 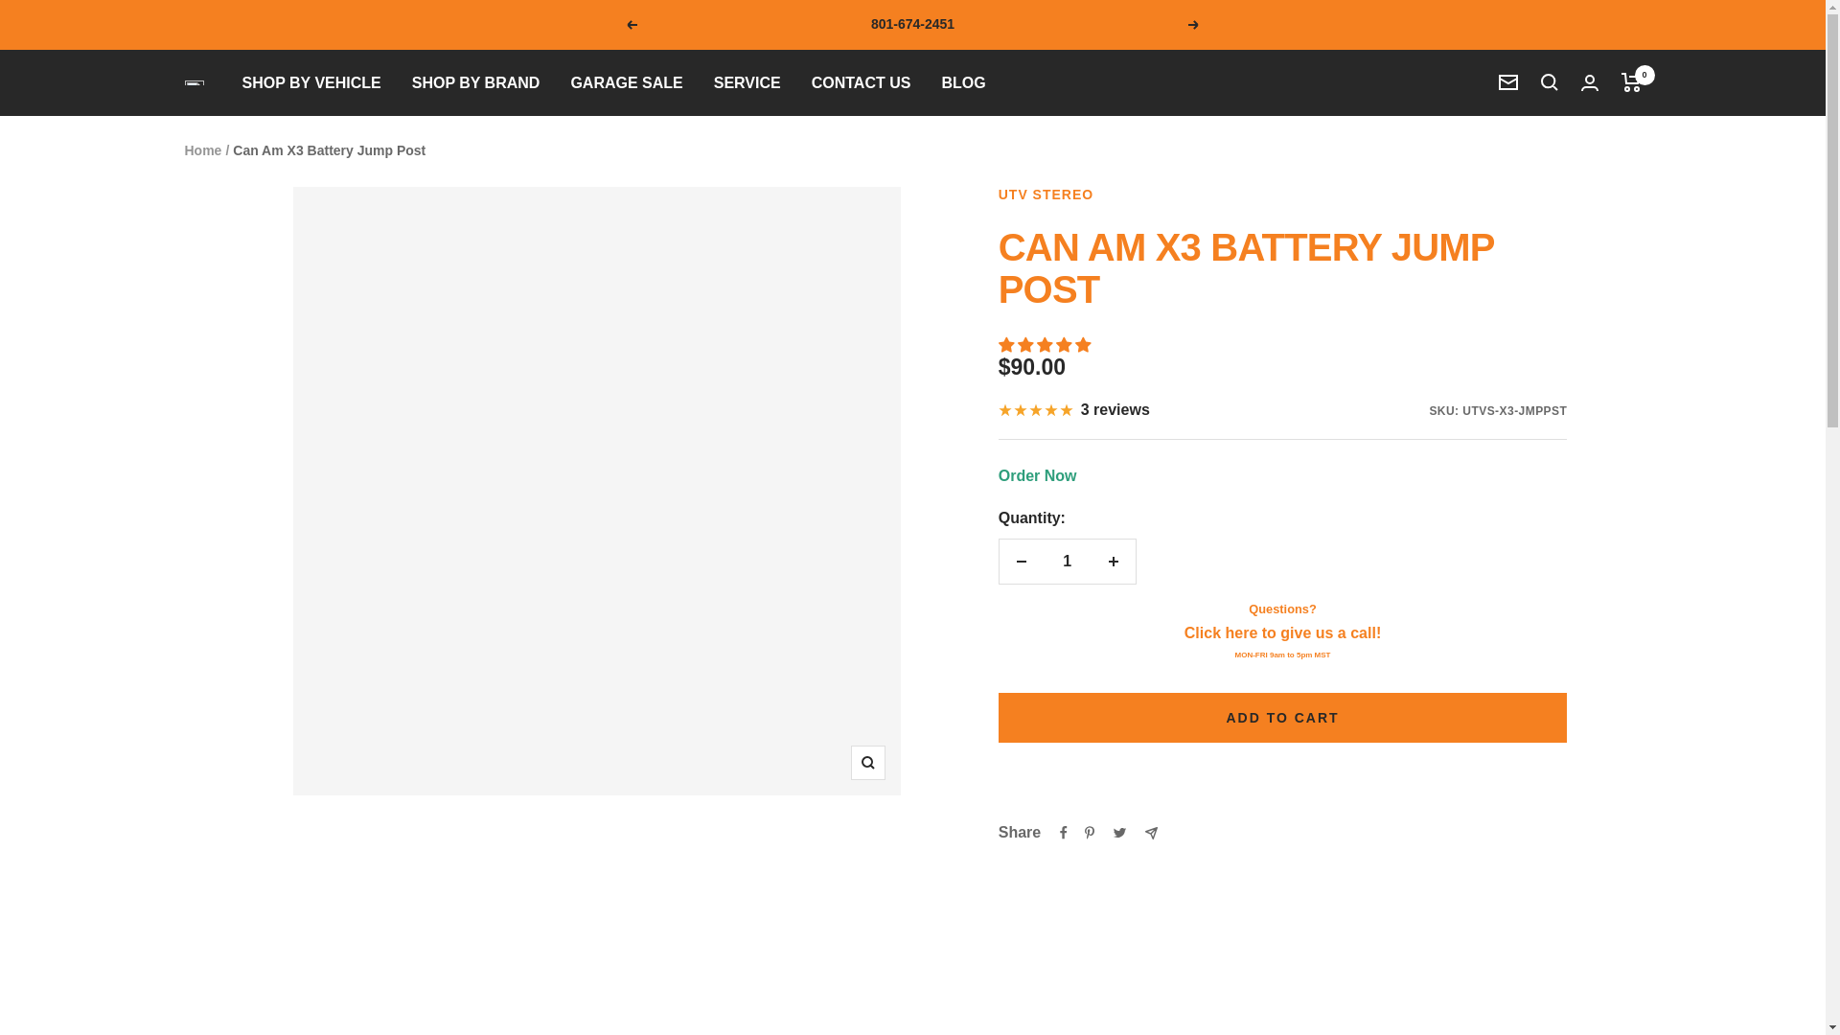 I want to click on Newsletter, so click(x=1508, y=82).